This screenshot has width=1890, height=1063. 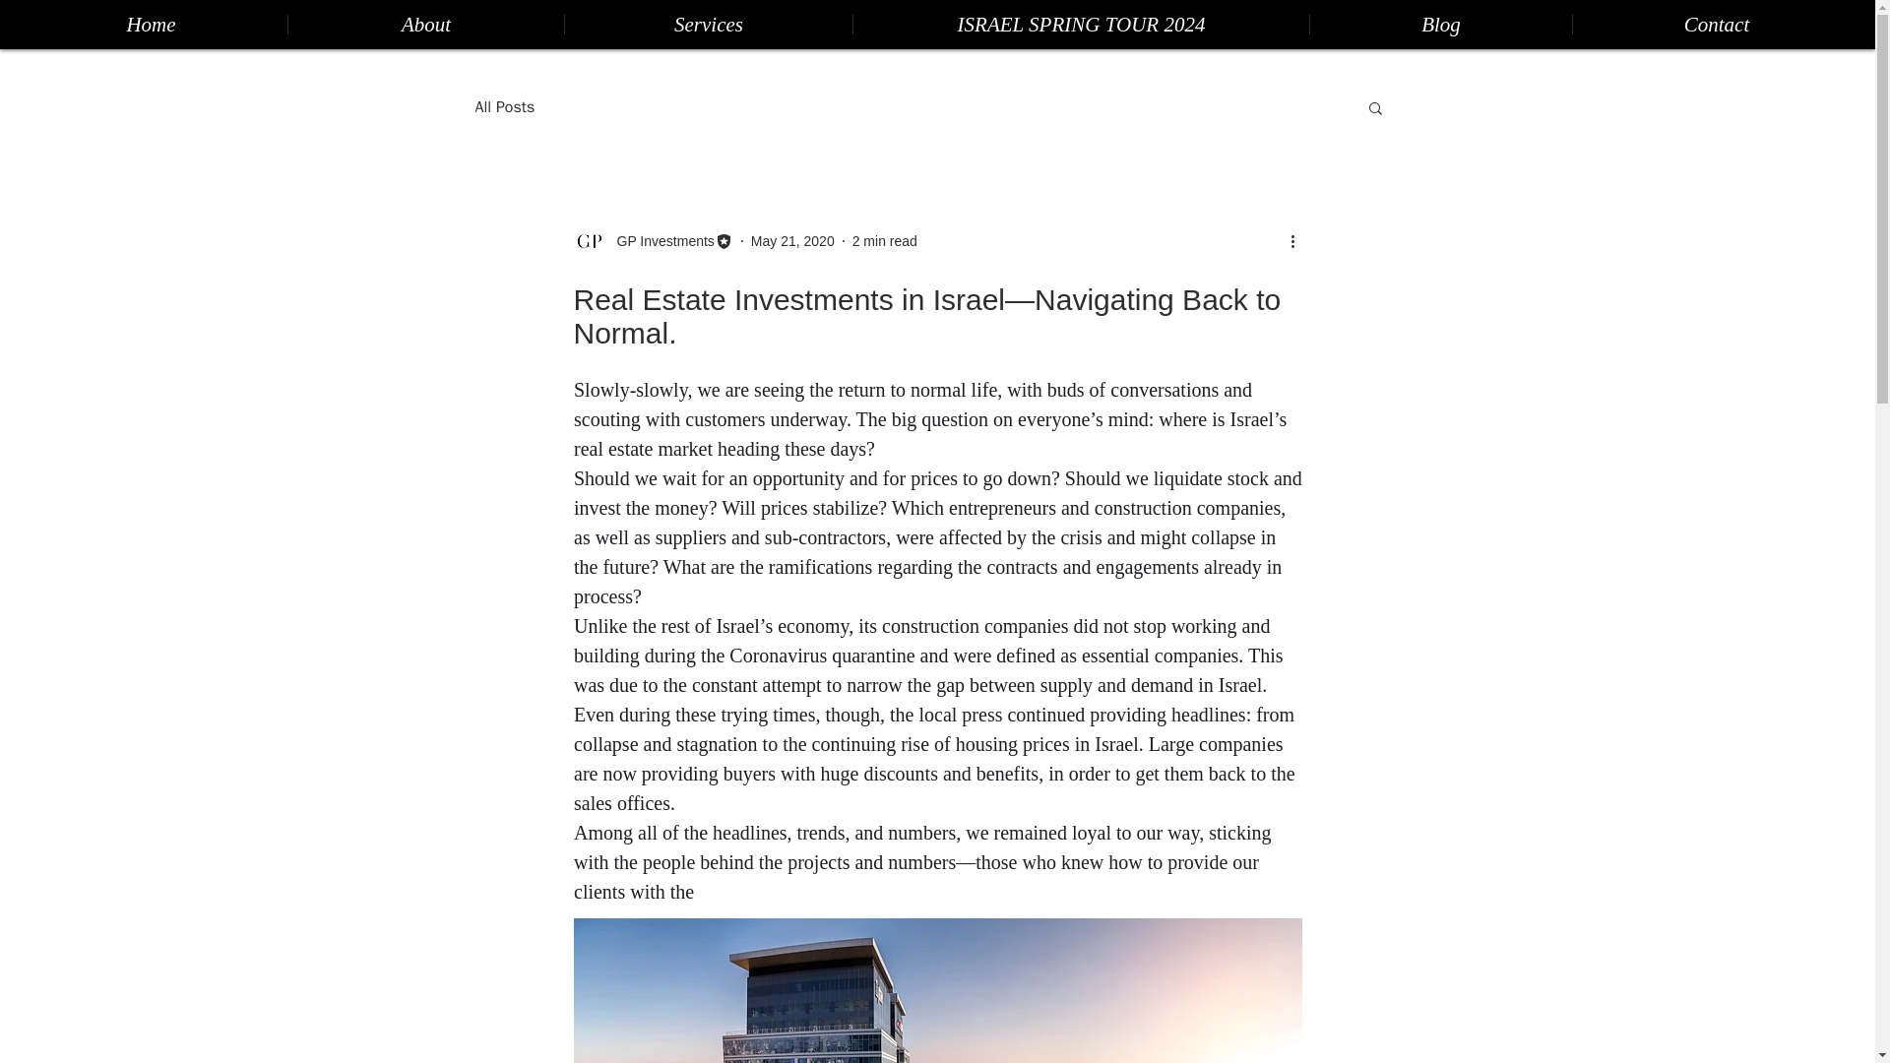 What do you see at coordinates (151, 24) in the screenshot?
I see `Home` at bounding box center [151, 24].